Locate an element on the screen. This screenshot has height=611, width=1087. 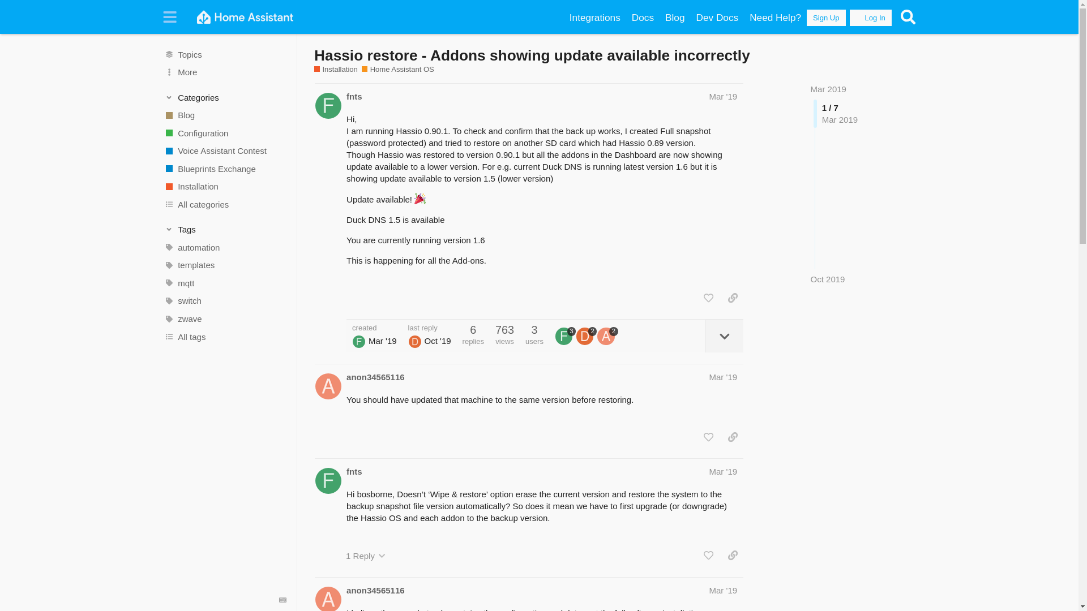
Topics is located at coordinates (225, 54).